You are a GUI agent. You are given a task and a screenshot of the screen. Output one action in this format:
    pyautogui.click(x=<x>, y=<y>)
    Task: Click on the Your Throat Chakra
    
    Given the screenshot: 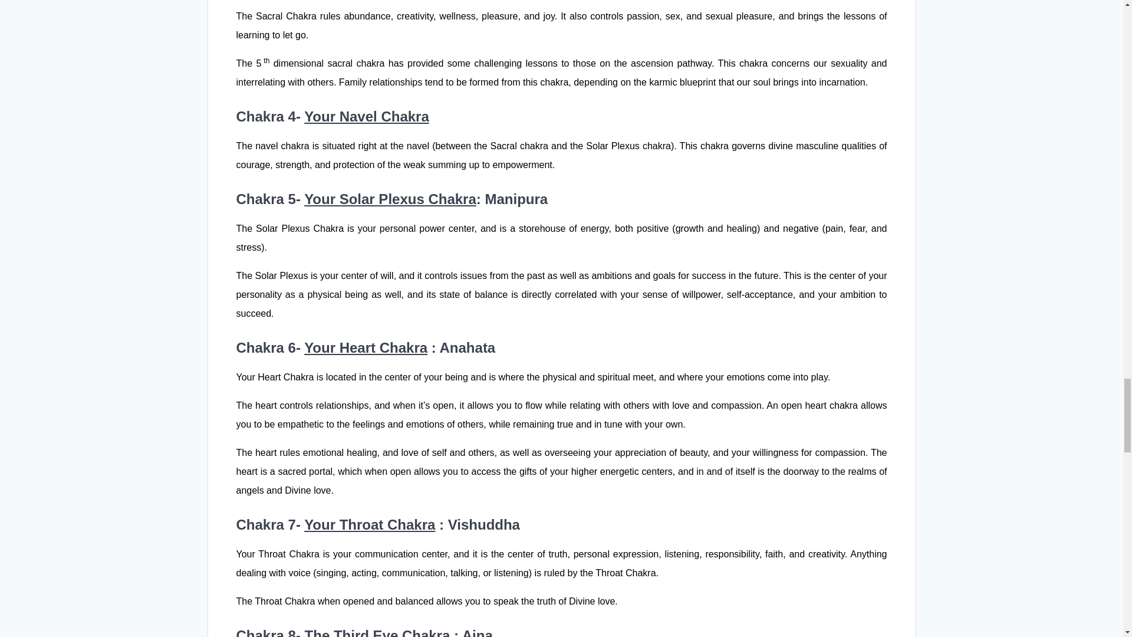 What is the action you would take?
    pyautogui.click(x=369, y=524)
    